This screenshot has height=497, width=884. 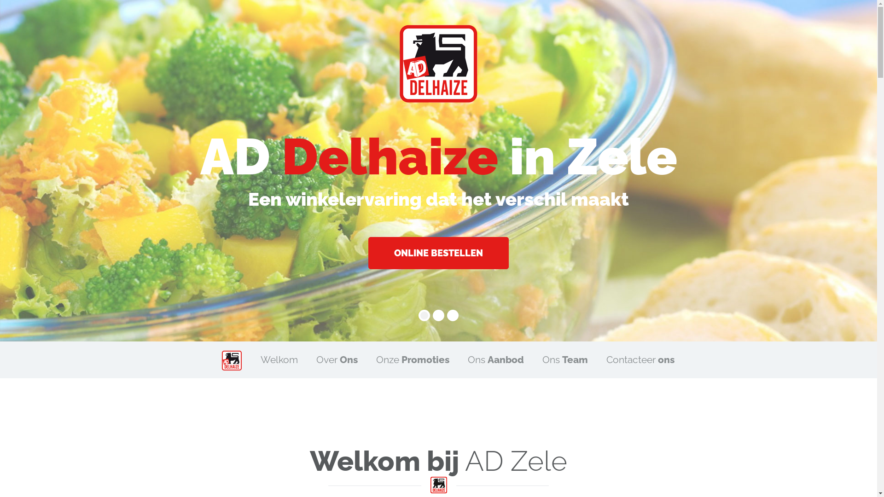 What do you see at coordinates (453, 316) in the screenshot?
I see `3` at bounding box center [453, 316].